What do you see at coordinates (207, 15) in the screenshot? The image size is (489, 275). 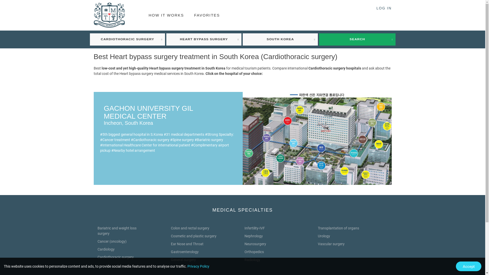 I see `FAVORITES` at bounding box center [207, 15].